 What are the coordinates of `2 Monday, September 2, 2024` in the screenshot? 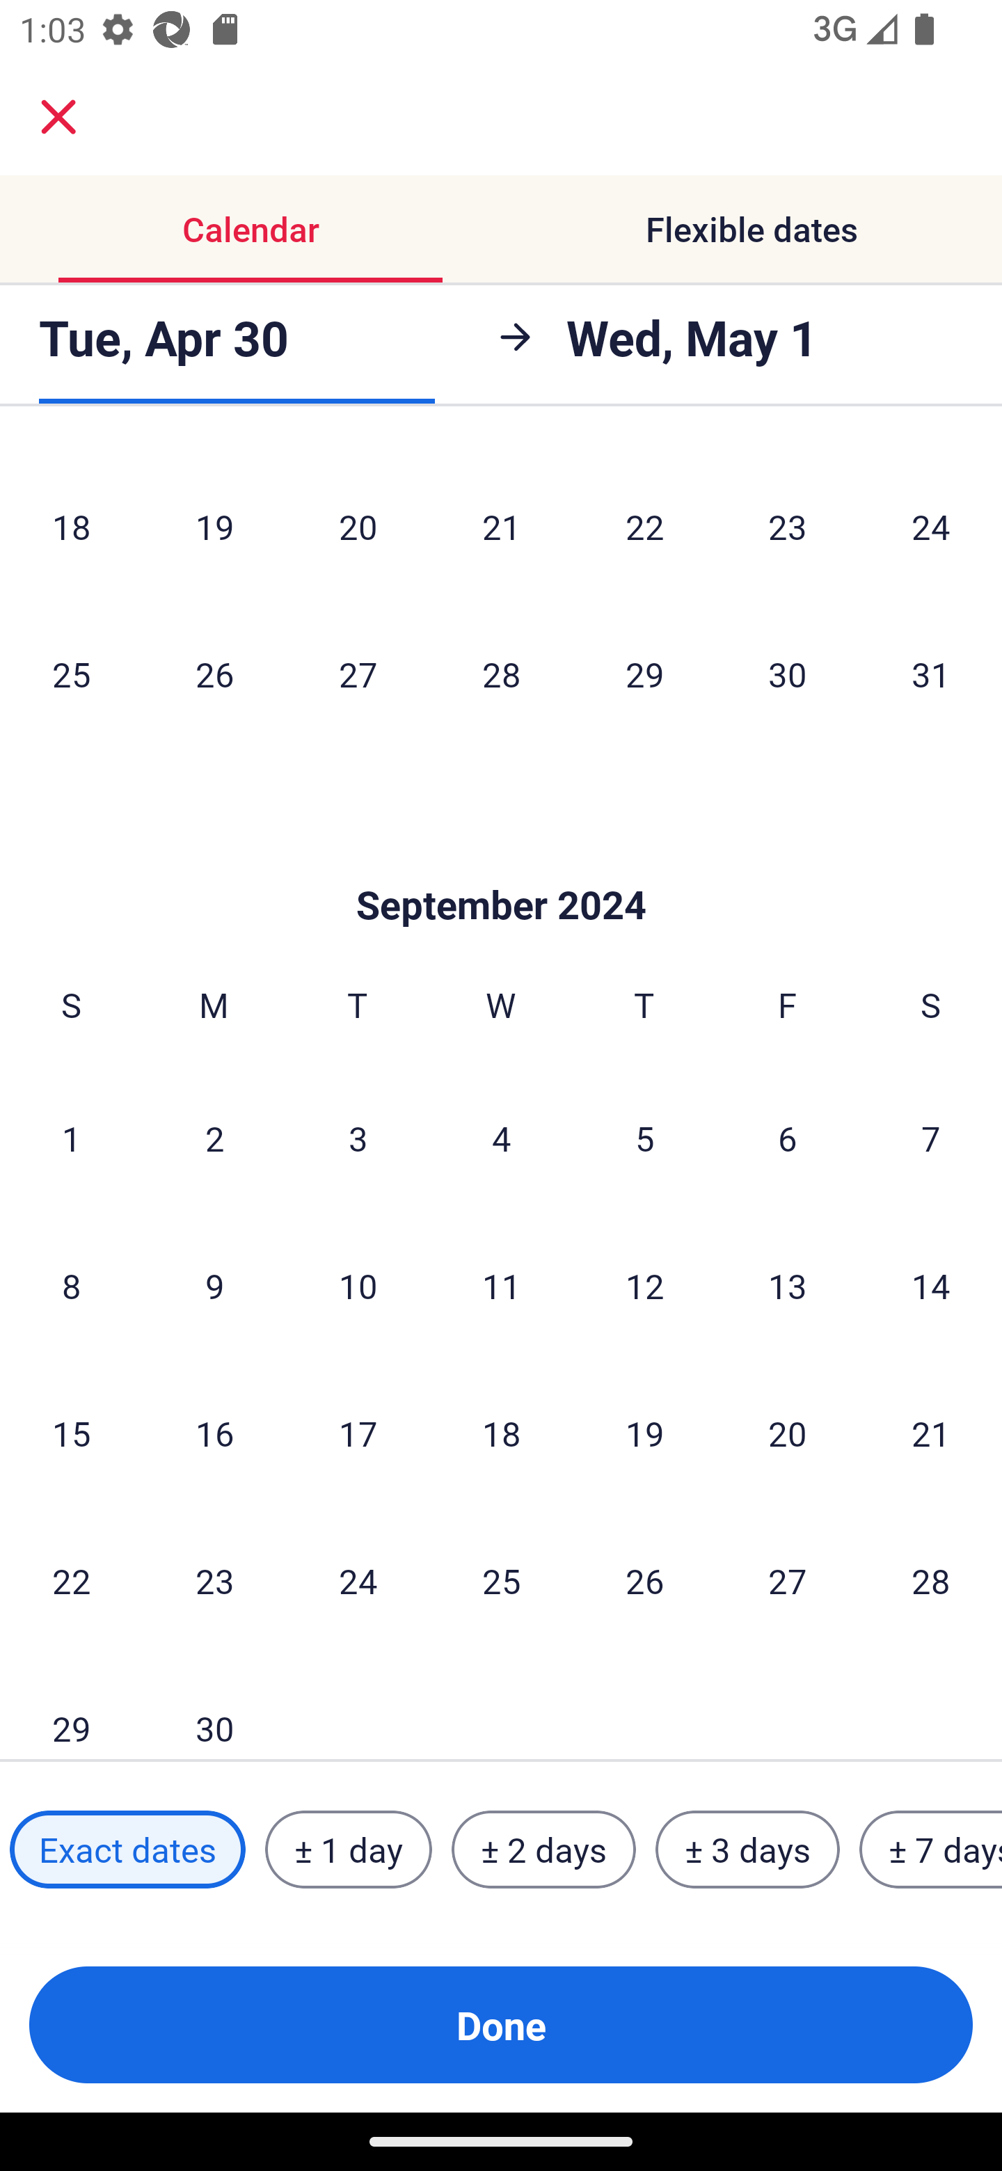 It's located at (214, 1137).